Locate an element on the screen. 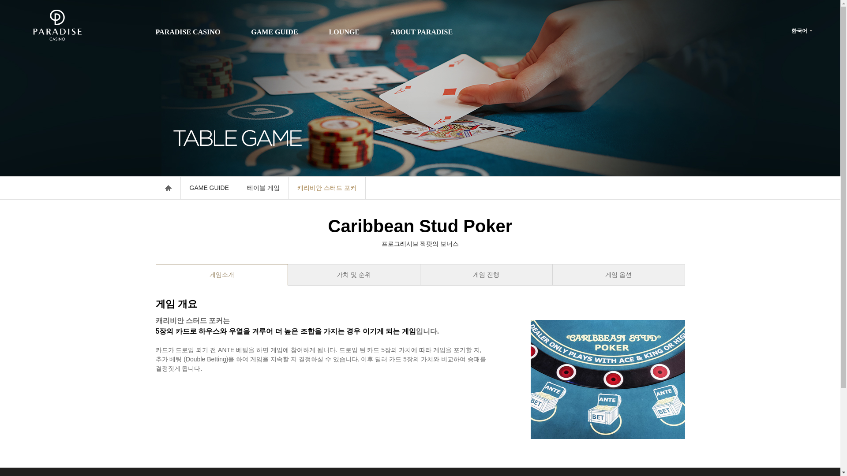  GAME GUIDE is located at coordinates (208, 188).